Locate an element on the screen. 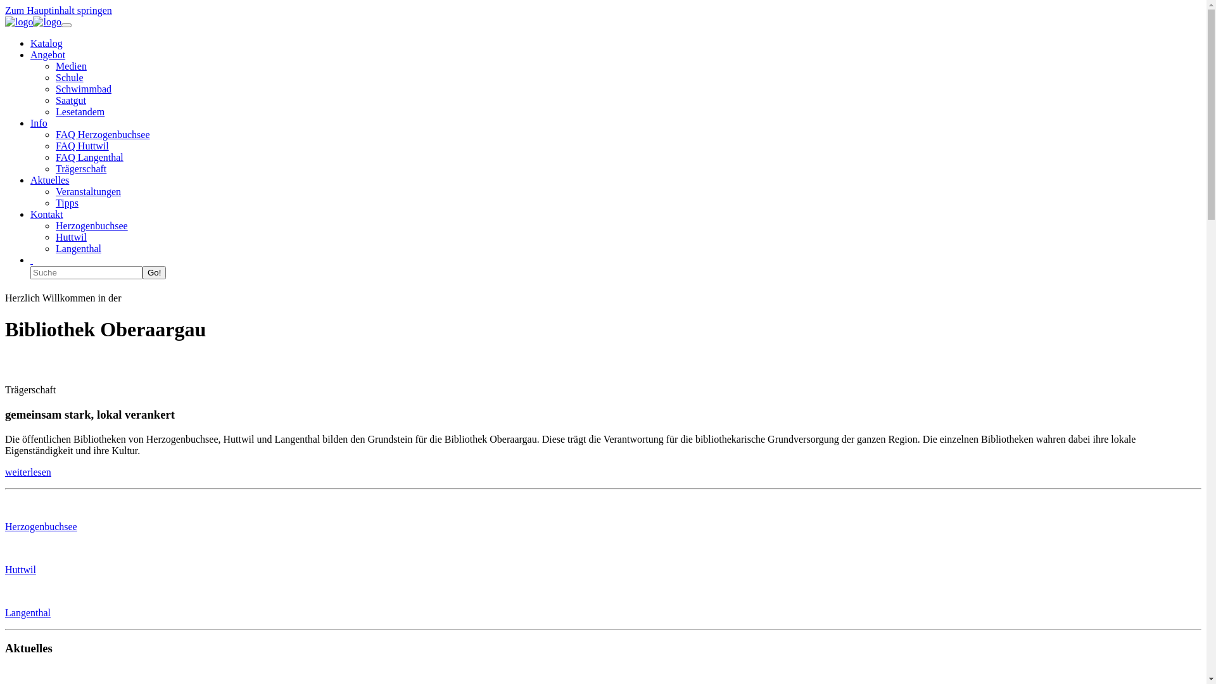  Saatgut is located at coordinates (71, 100).